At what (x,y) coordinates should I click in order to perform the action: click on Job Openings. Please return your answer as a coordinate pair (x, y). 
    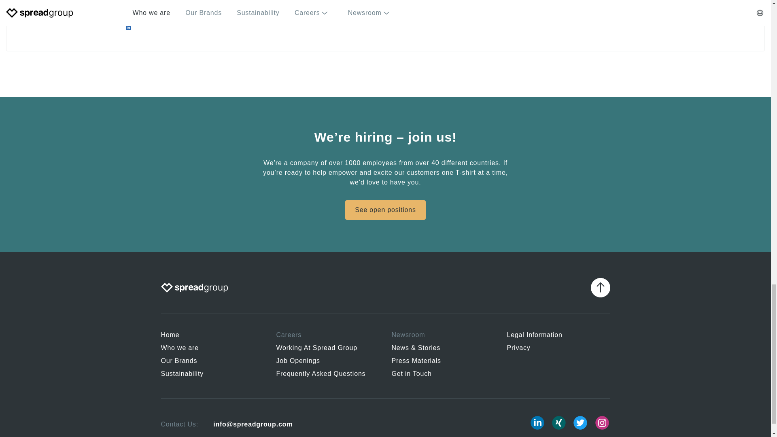
    Looking at the image, I should click on (327, 363).